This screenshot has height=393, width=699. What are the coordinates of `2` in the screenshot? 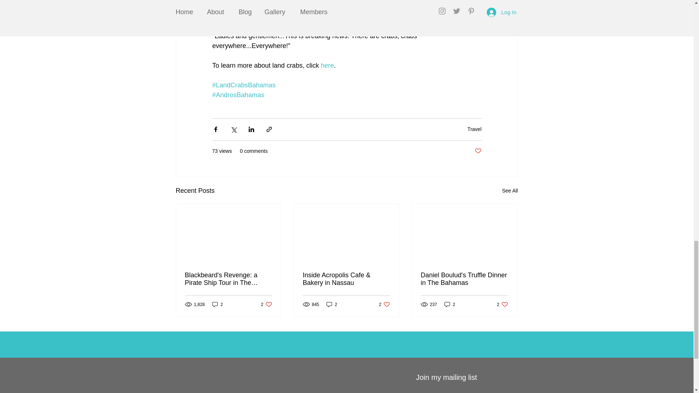 It's located at (332, 304).